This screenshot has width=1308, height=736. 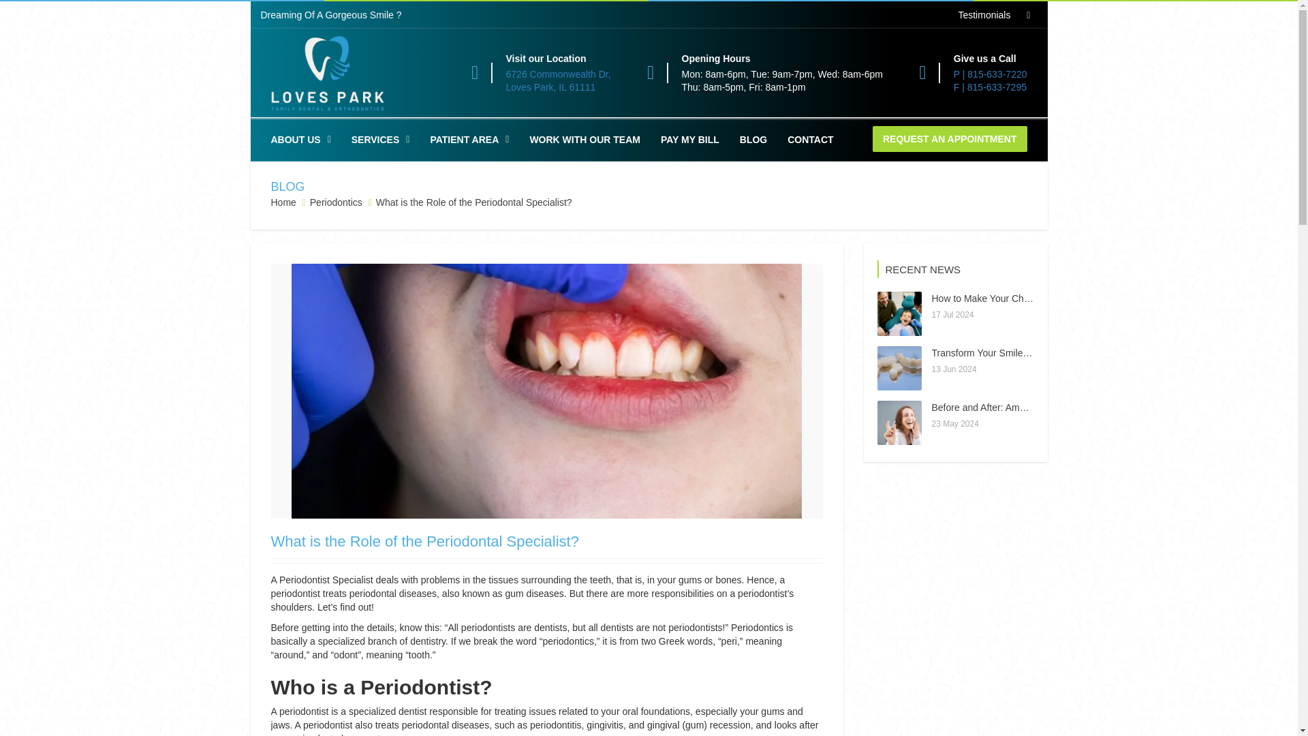 What do you see at coordinates (1044, 407) in the screenshot?
I see `Periodontics` at bounding box center [1044, 407].